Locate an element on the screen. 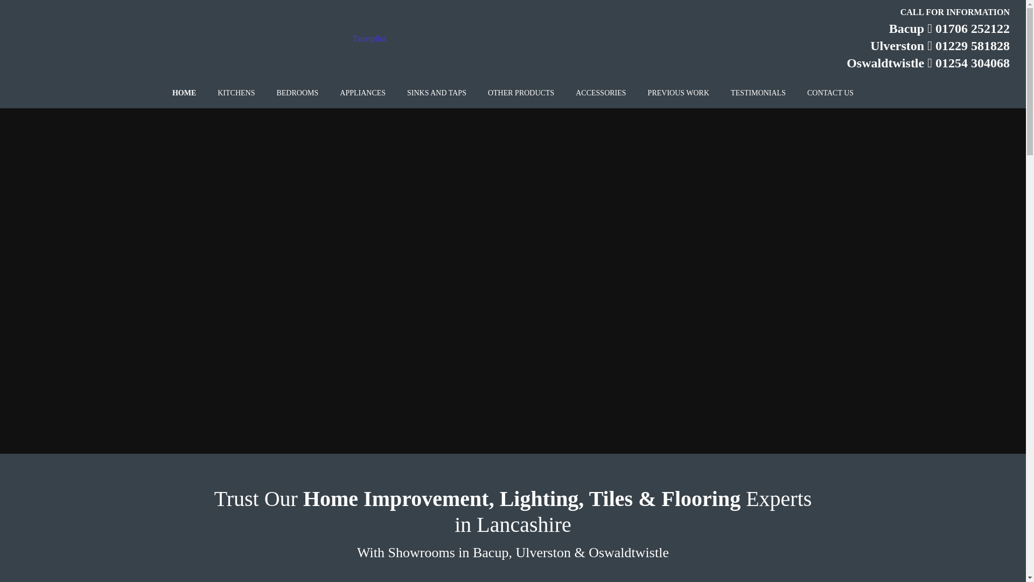  HOME is located at coordinates (184, 93).